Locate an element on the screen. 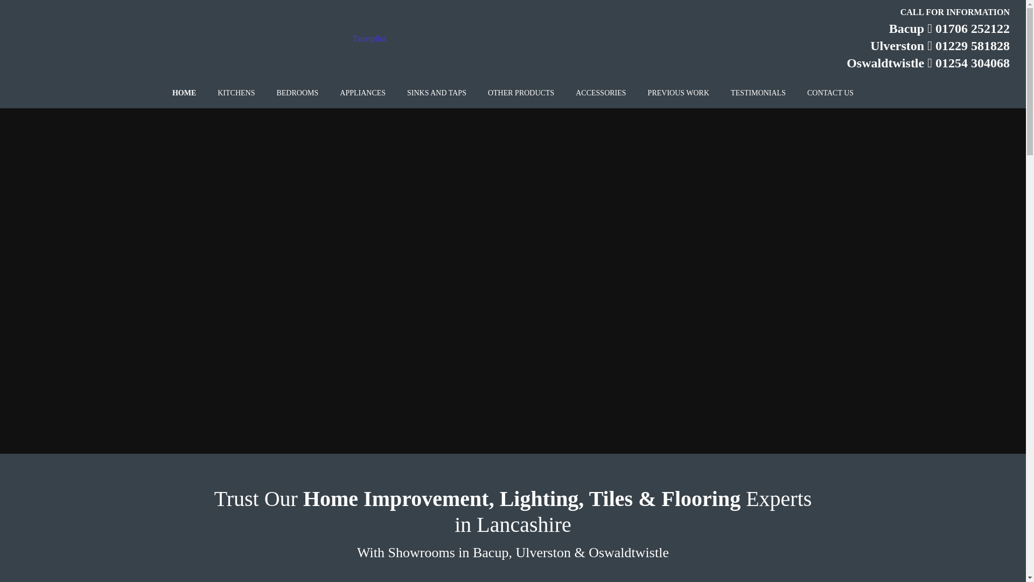  HOME is located at coordinates (184, 93).